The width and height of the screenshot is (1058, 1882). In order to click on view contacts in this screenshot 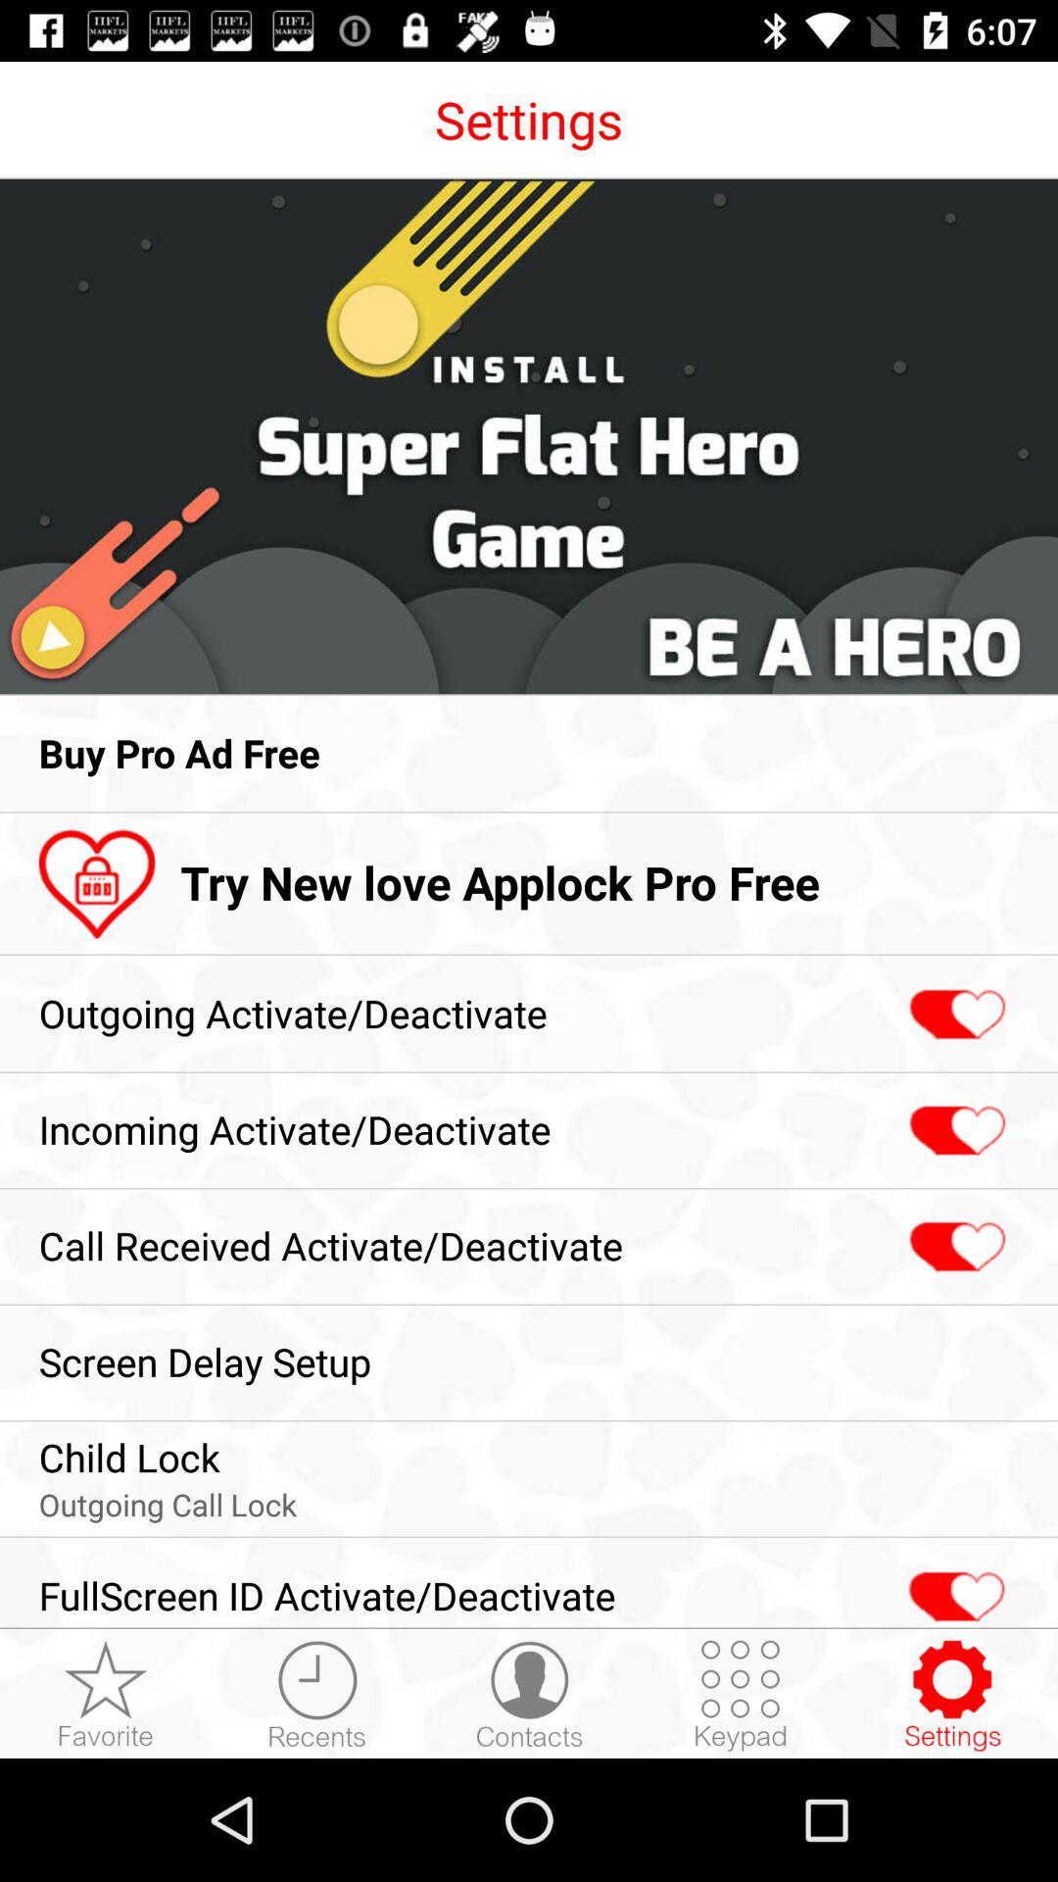, I will do `click(529, 1695)`.